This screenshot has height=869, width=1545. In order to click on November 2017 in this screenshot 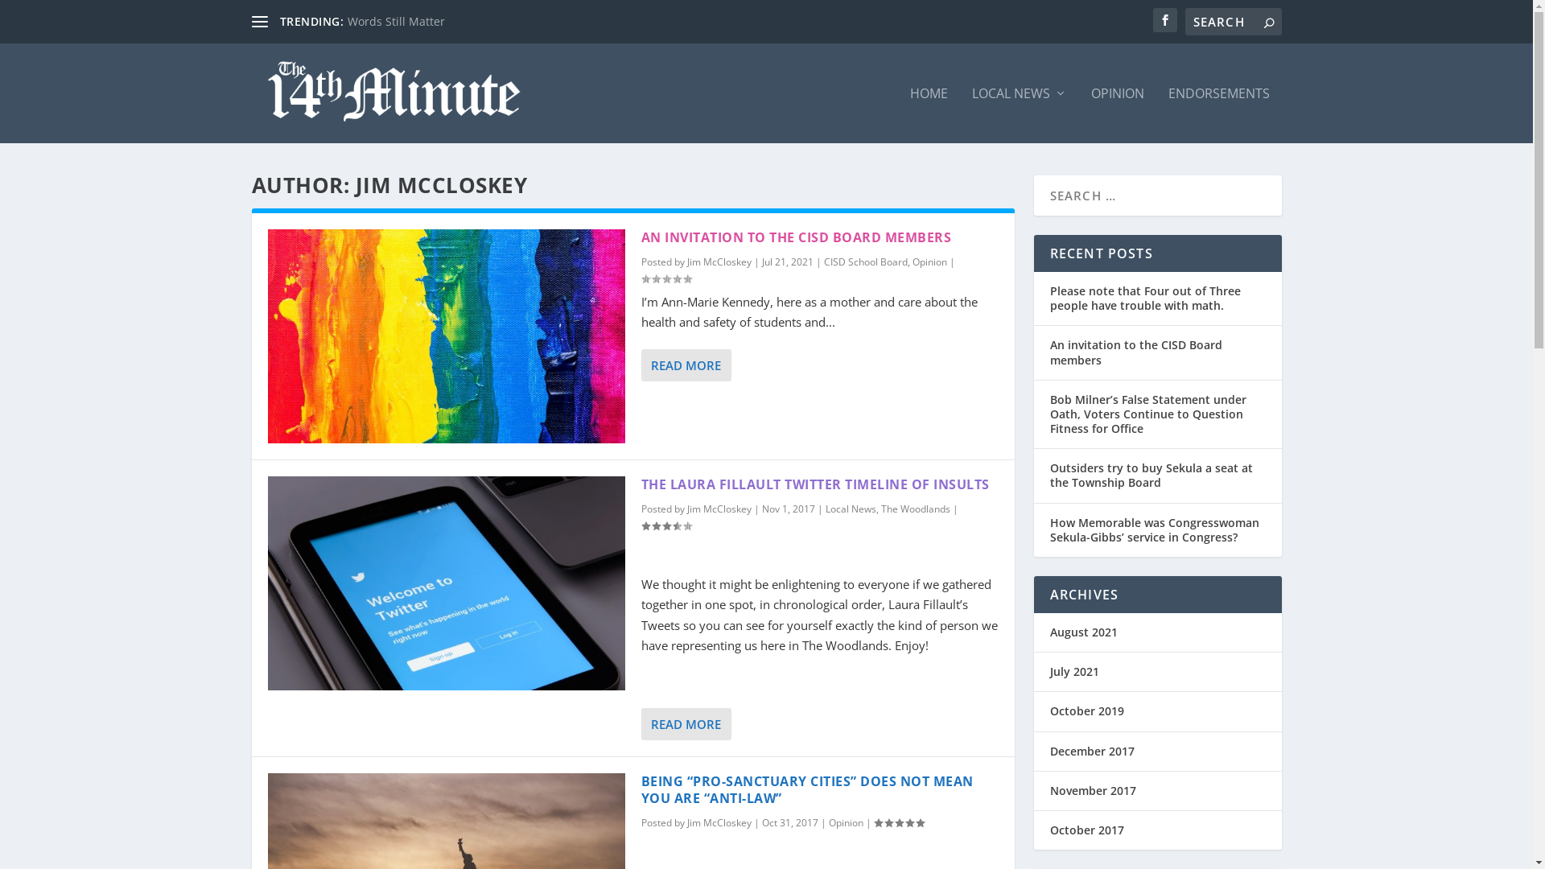, I will do `click(1093, 790)`.